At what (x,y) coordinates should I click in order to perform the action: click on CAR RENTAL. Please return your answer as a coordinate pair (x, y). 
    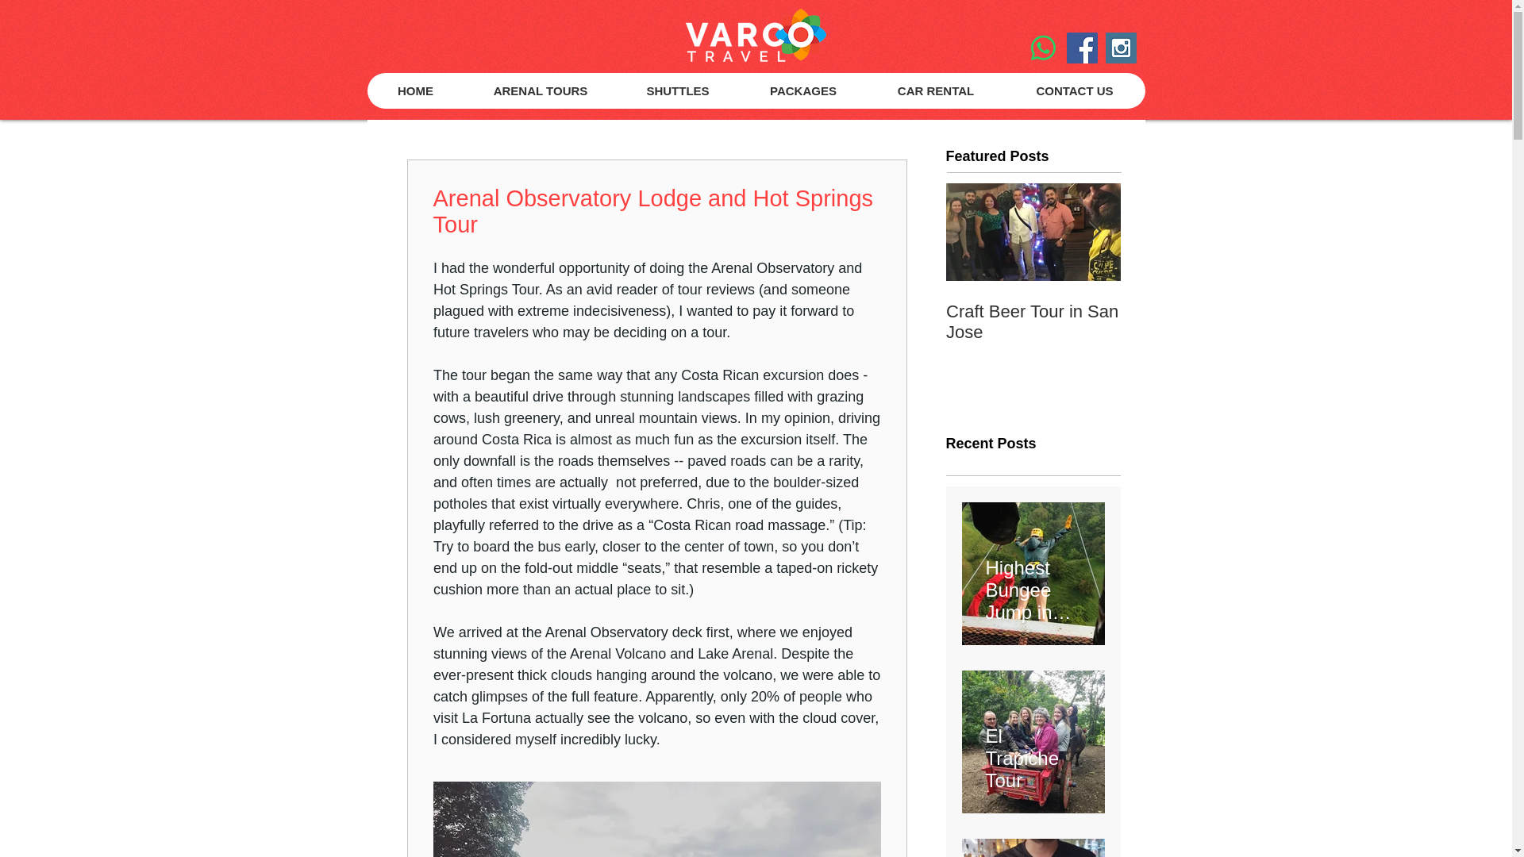
    Looking at the image, I should click on (935, 90).